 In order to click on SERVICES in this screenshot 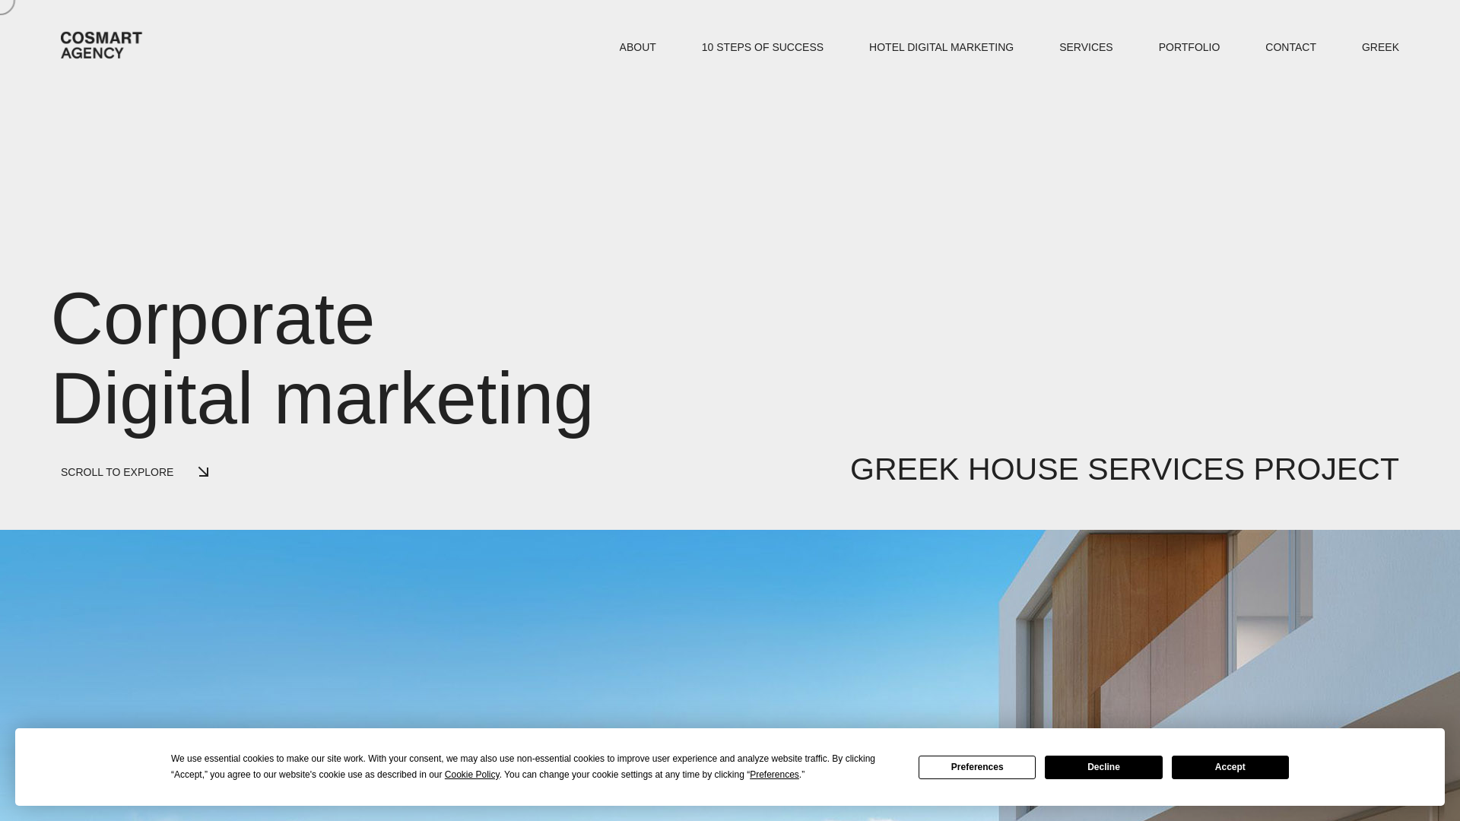, I will do `click(1086, 47)`.